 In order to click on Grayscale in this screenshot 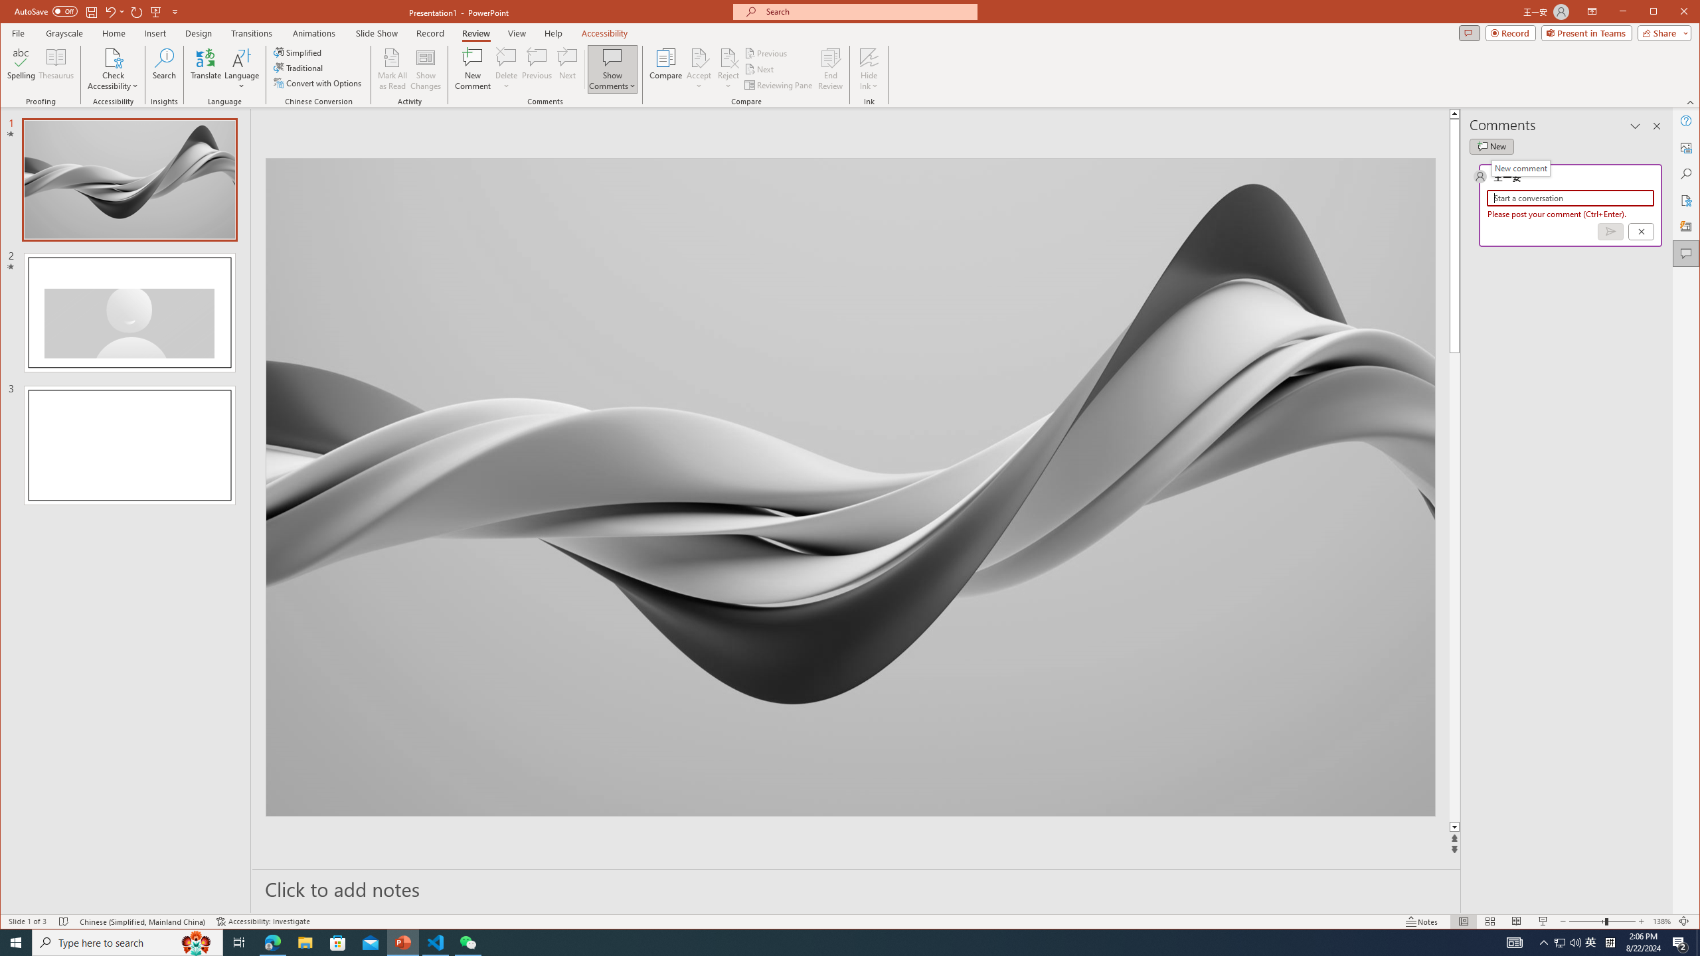, I will do `click(64, 33)`.